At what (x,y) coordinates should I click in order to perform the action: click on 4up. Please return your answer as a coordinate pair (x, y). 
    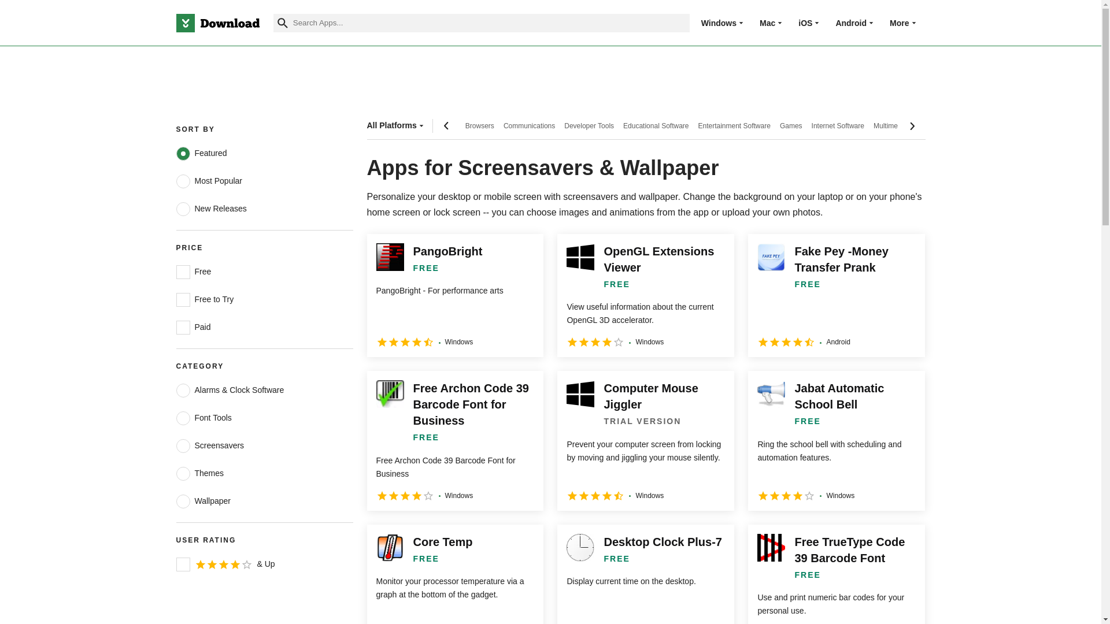
    Looking at the image, I should click on (183, 564).